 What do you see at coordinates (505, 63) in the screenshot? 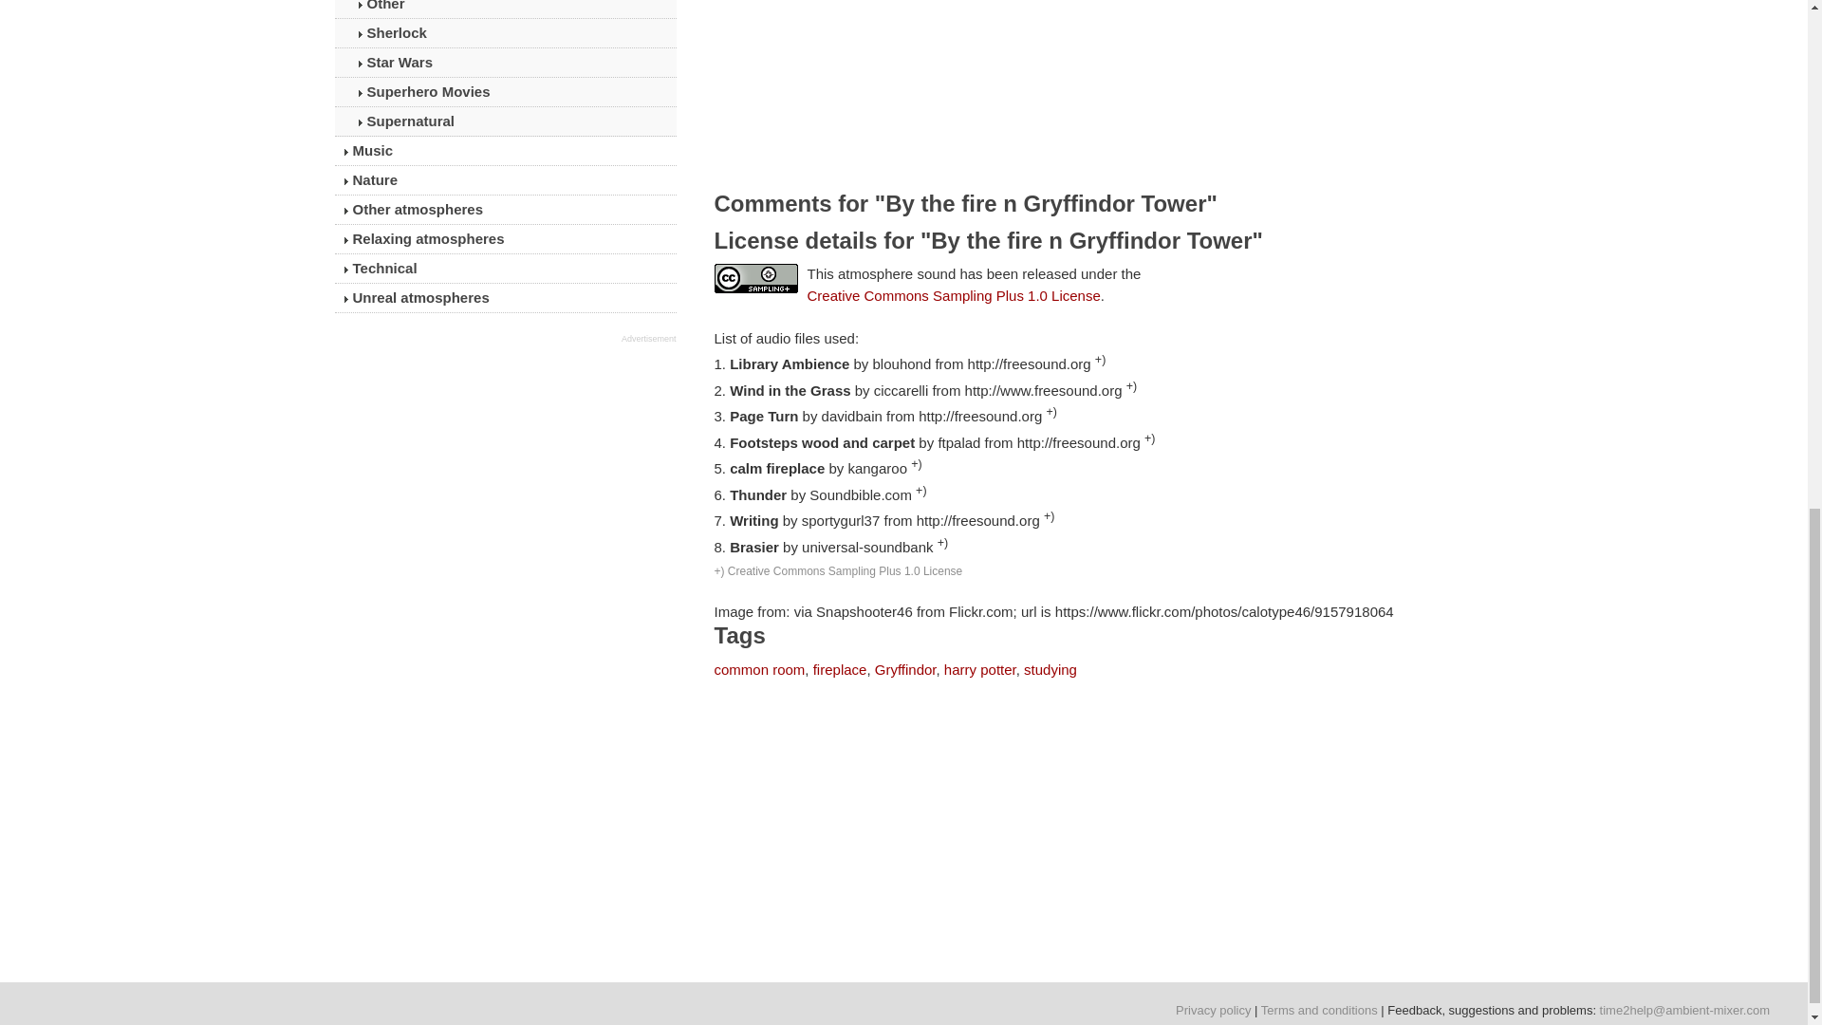
I see `Star Wars themed sounds` at bounding box center [505, 63].